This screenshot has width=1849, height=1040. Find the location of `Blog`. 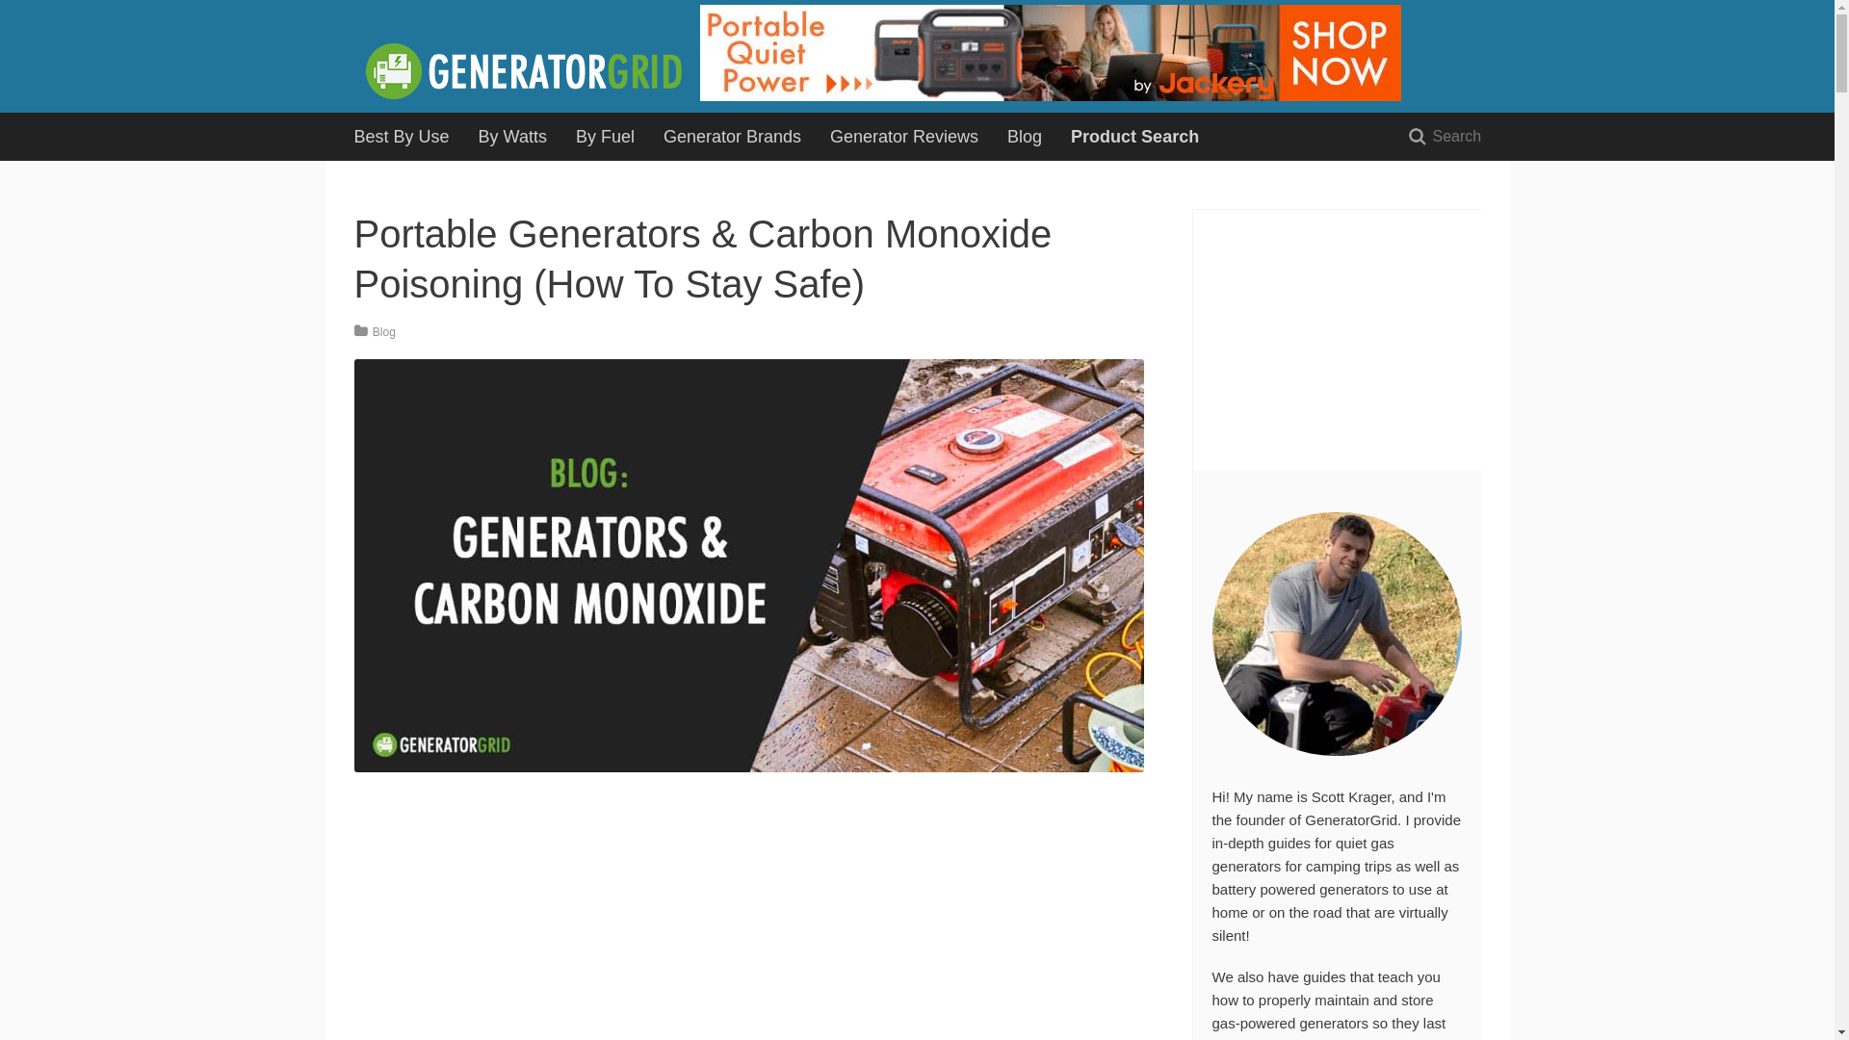

Blog is located at coordinates (1025, 137).